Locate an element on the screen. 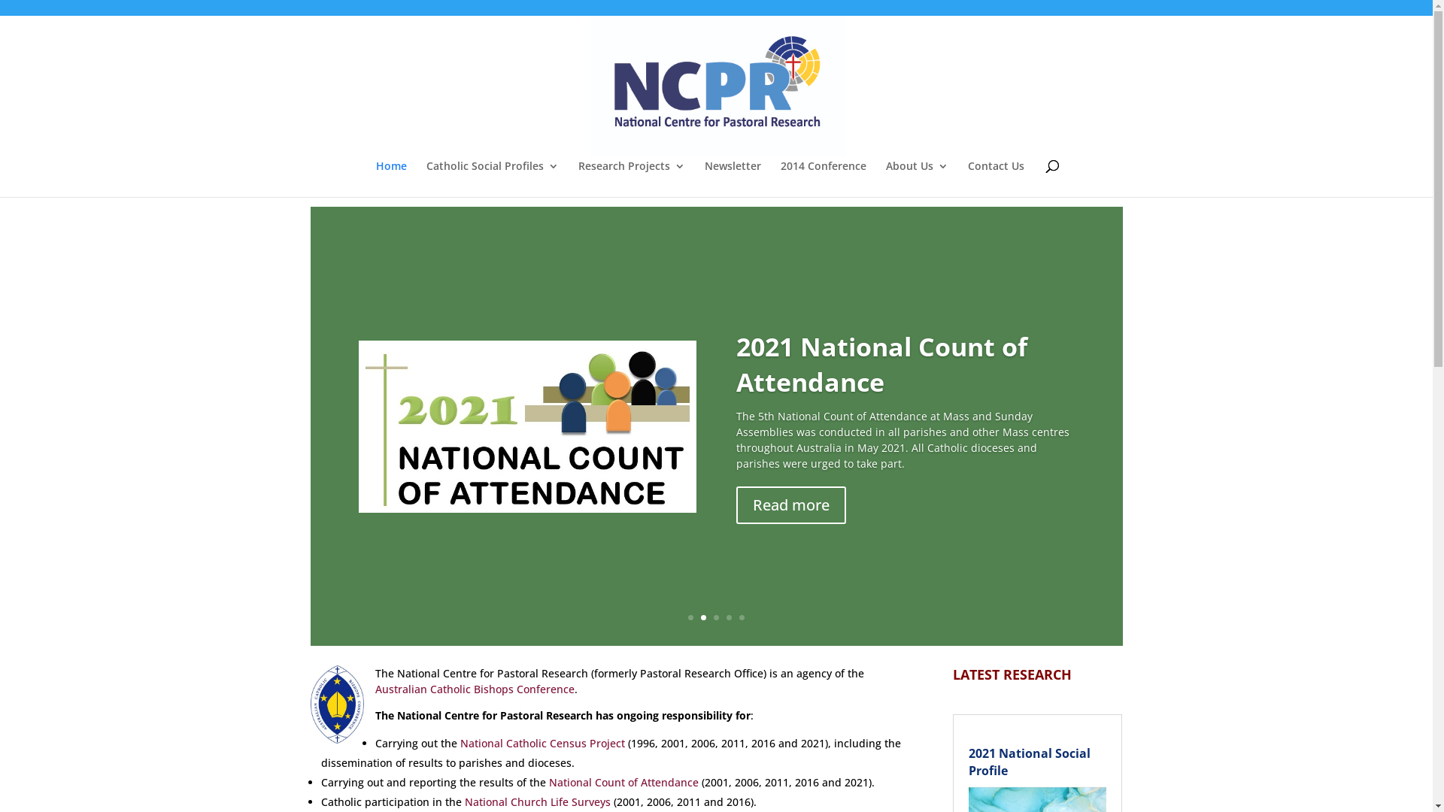  Research Projects is located at coordinates (631, 179).